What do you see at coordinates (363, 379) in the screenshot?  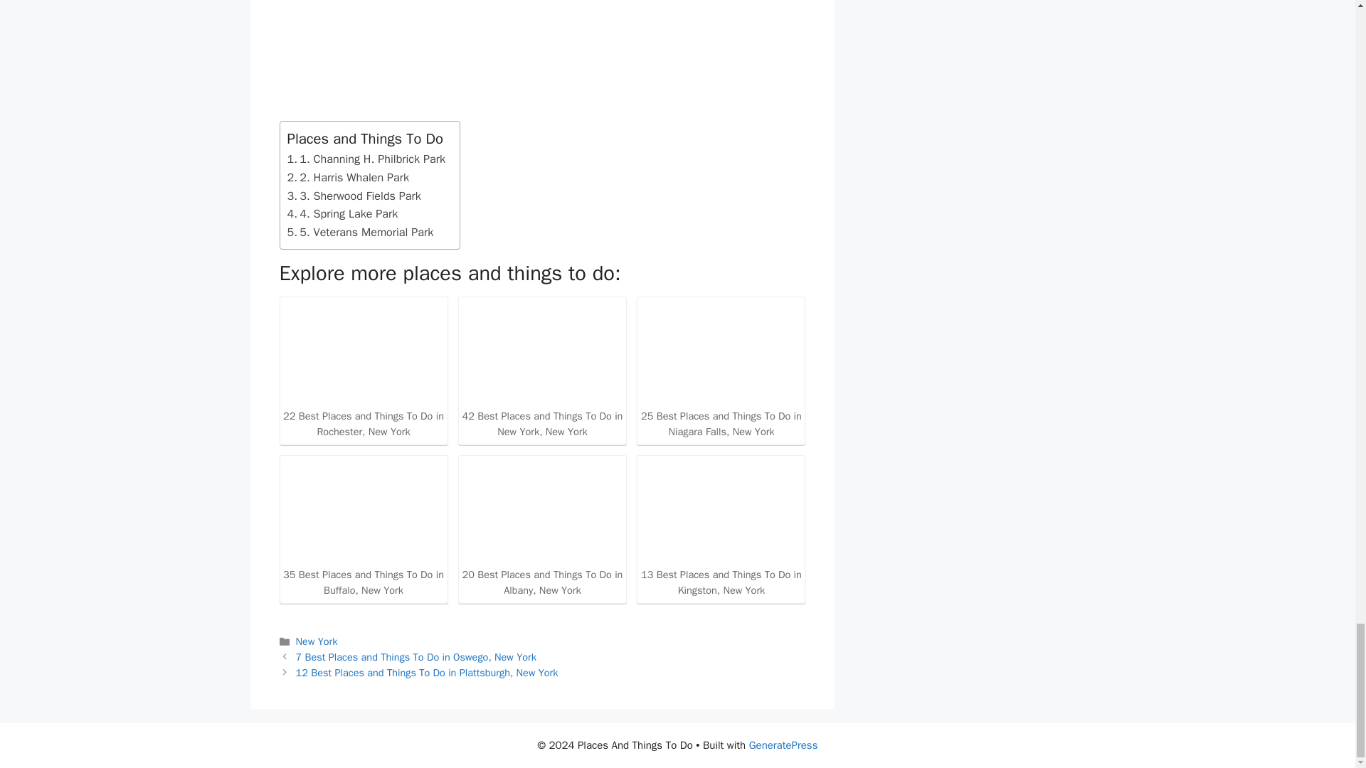 I see `22 Best Places and Things To Do in Rochester, New York` at bounding box center [363, 379].